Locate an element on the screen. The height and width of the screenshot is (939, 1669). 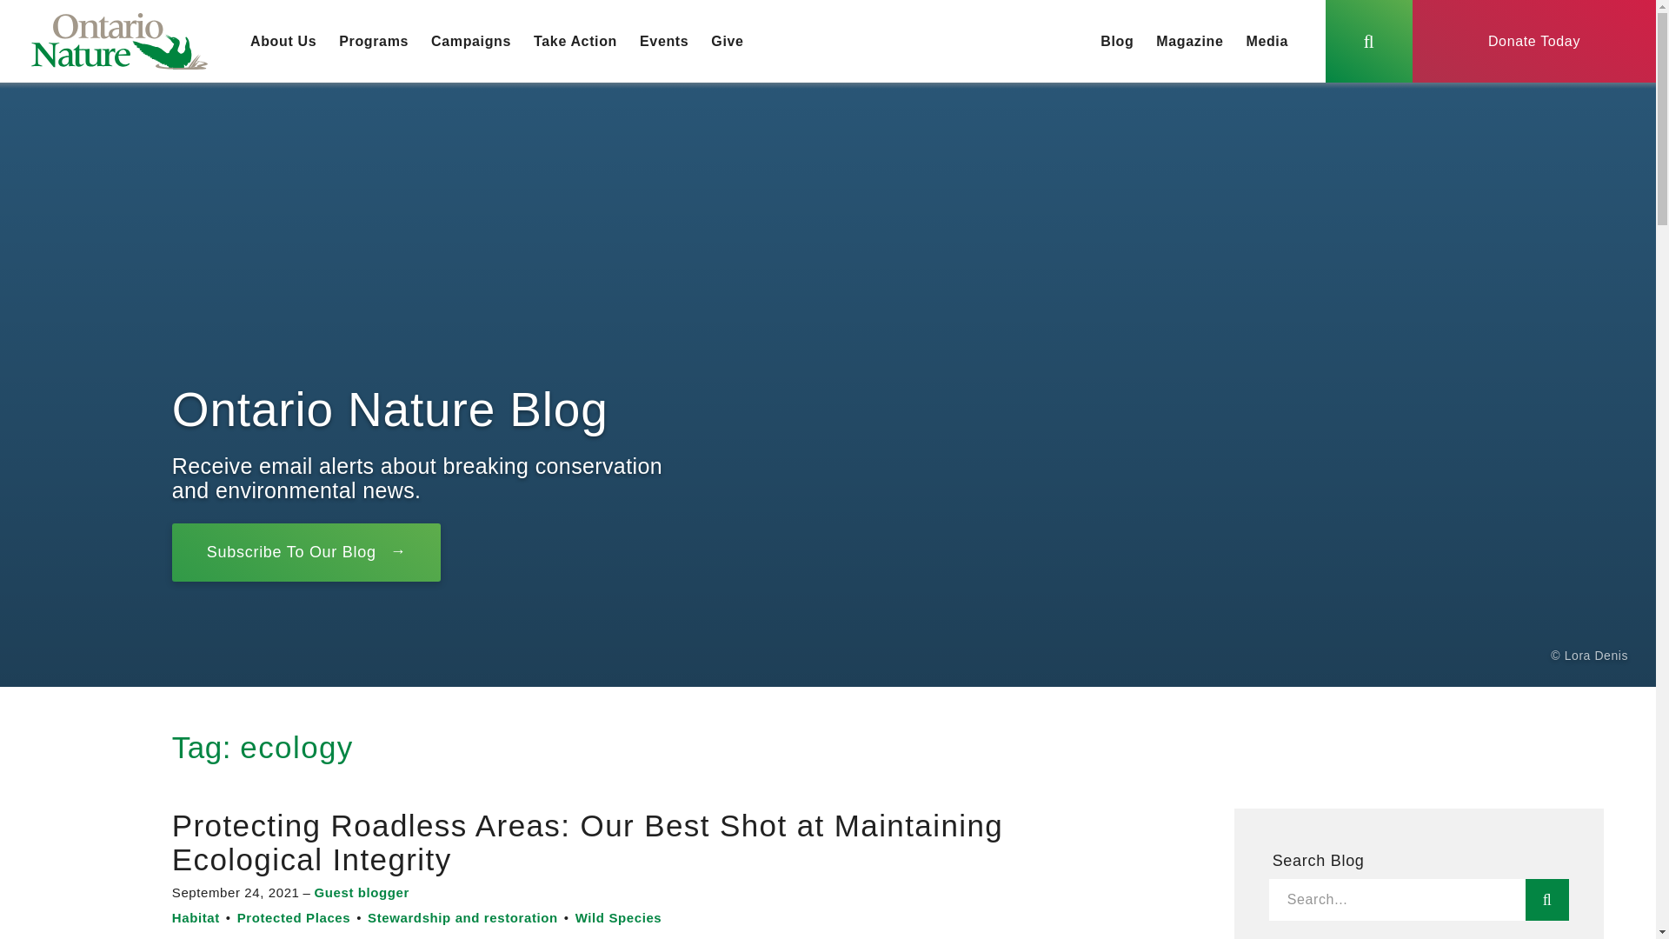
Category: Stewardship and restoration is located at coordinates (462, 916).